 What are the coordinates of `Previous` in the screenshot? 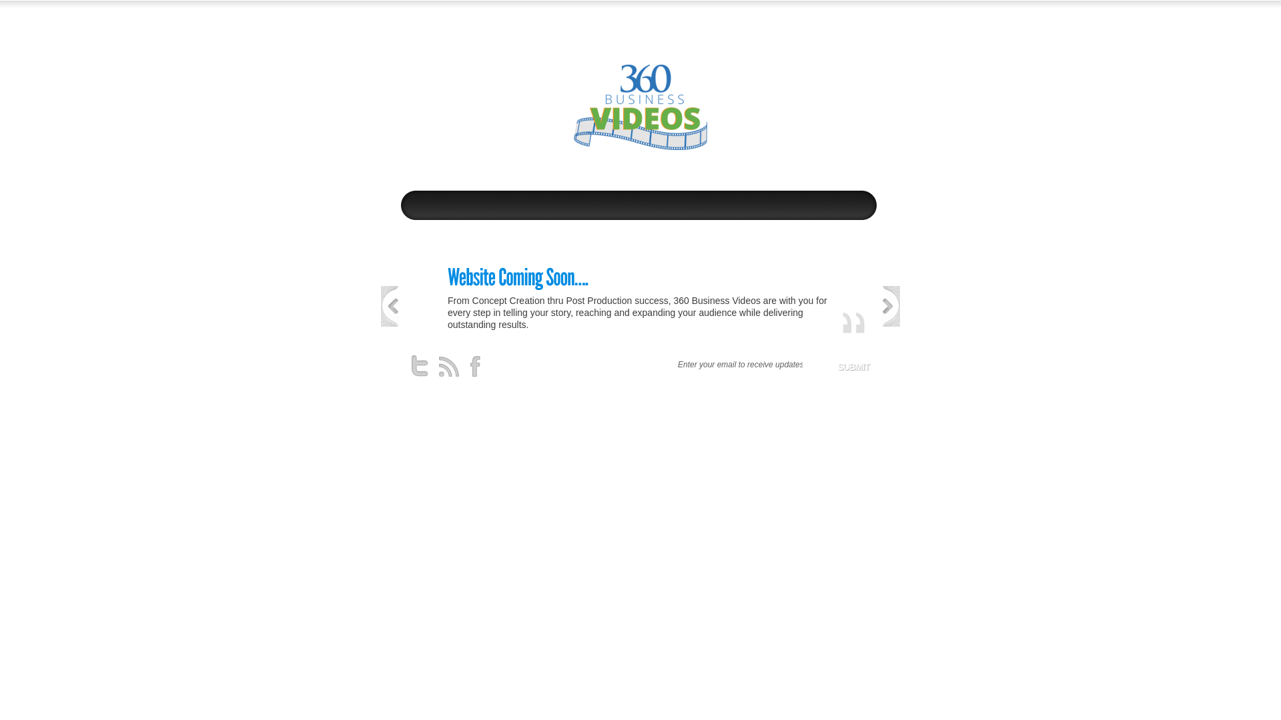 It's located at (390, 307).